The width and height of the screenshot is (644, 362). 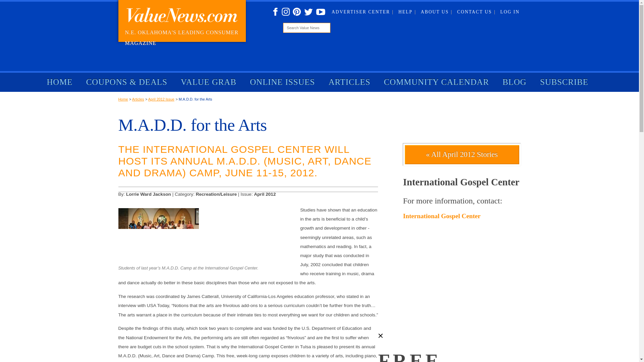 What do you see at coordinates (476, 12) in the screenshot?
I see `CONTACT US` at bounding box center [476, 12].